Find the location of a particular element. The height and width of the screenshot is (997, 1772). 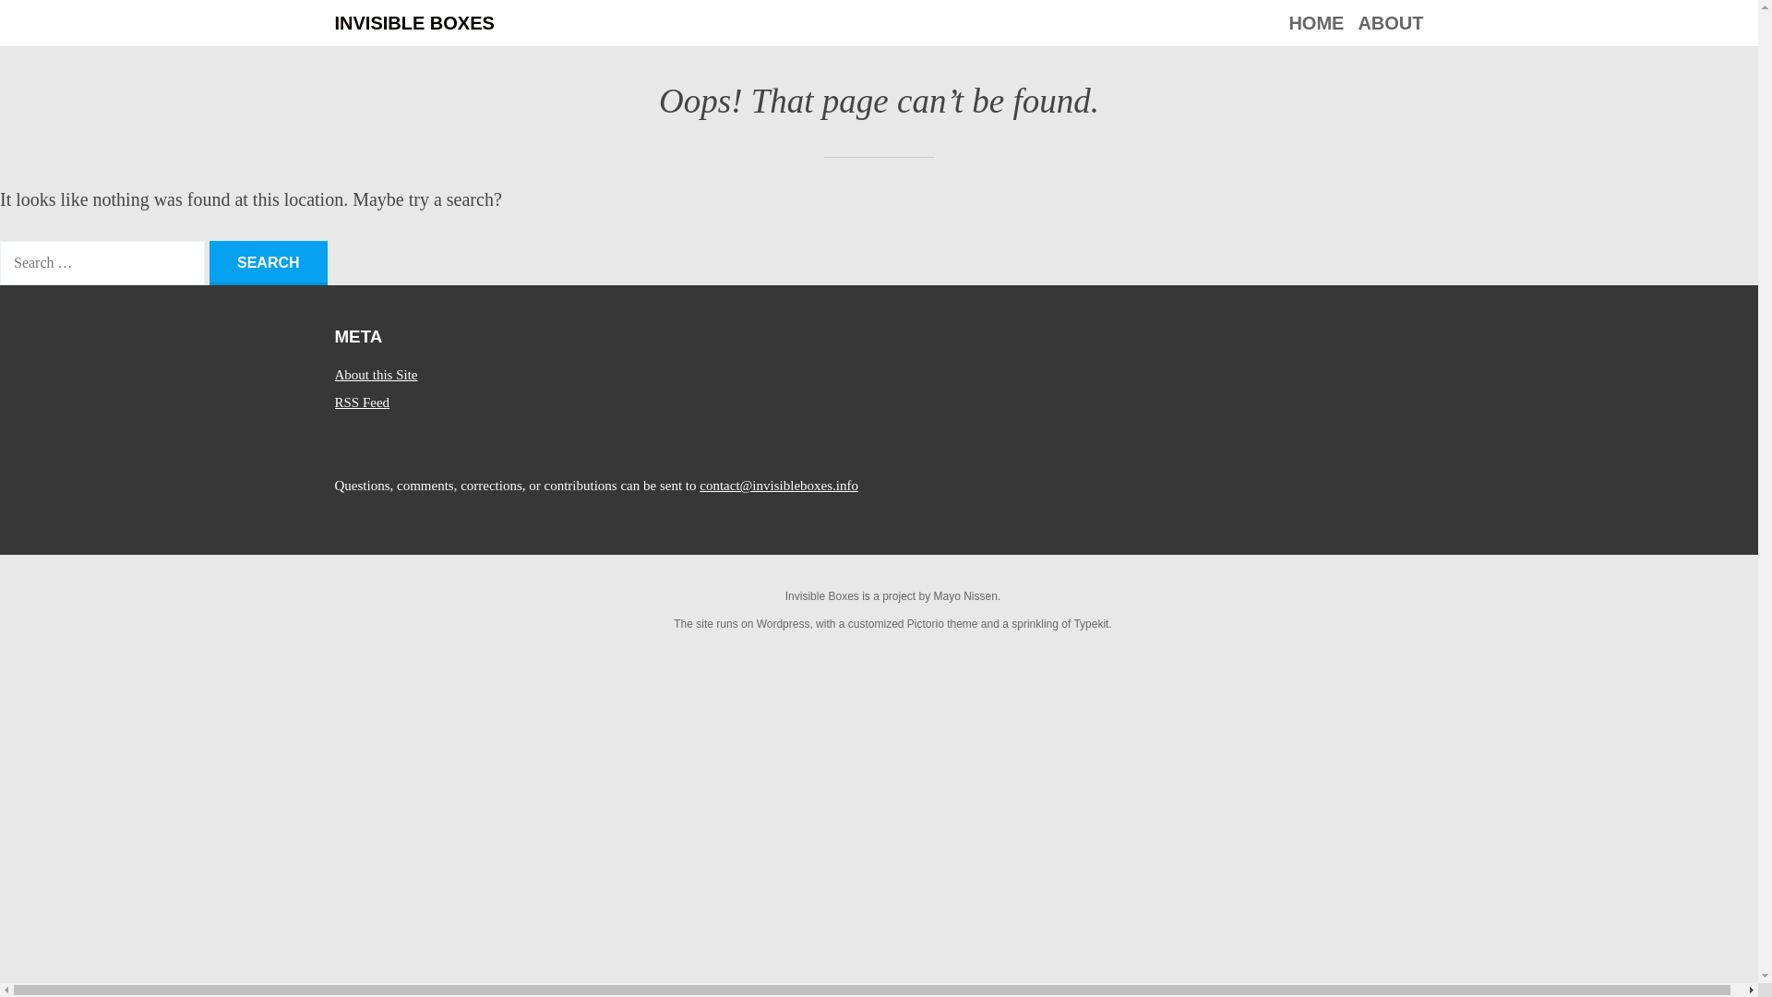

INVISIBLE BOXES is located at coordinates (413, 22).